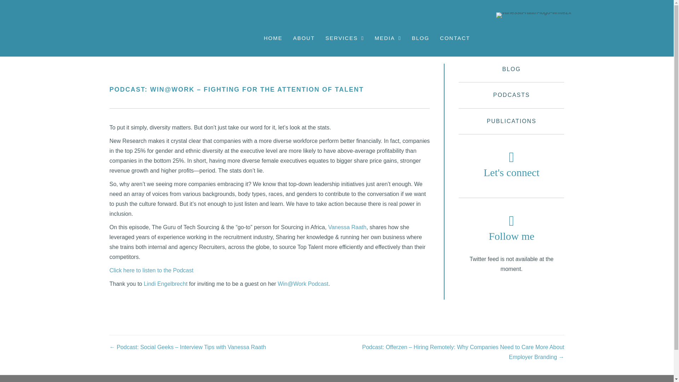 This screenshot has width=679, height=382. I want to click on PUBLICATIONS, so click(511, 121).